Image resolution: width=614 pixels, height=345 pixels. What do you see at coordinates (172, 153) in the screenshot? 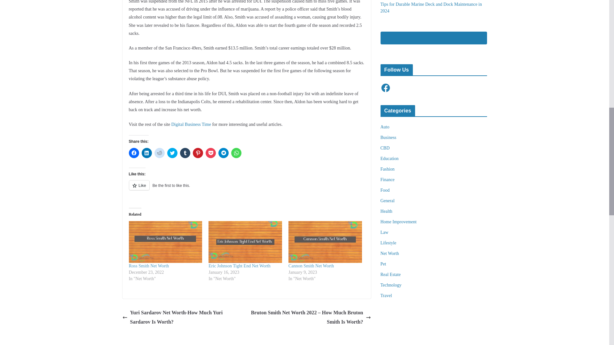
I see `Click to share on Twitter` at bounding box center [172, 153].